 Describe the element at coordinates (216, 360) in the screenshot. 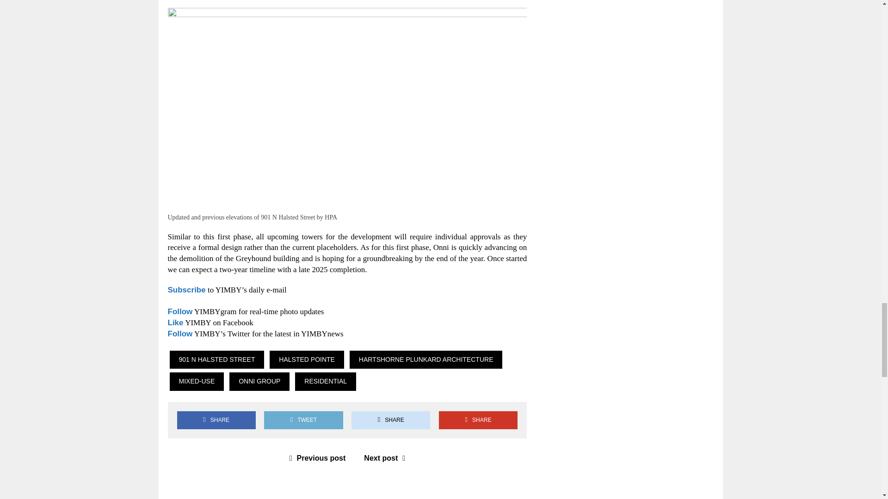

I see `901 N HALSTED STREET` at that location.